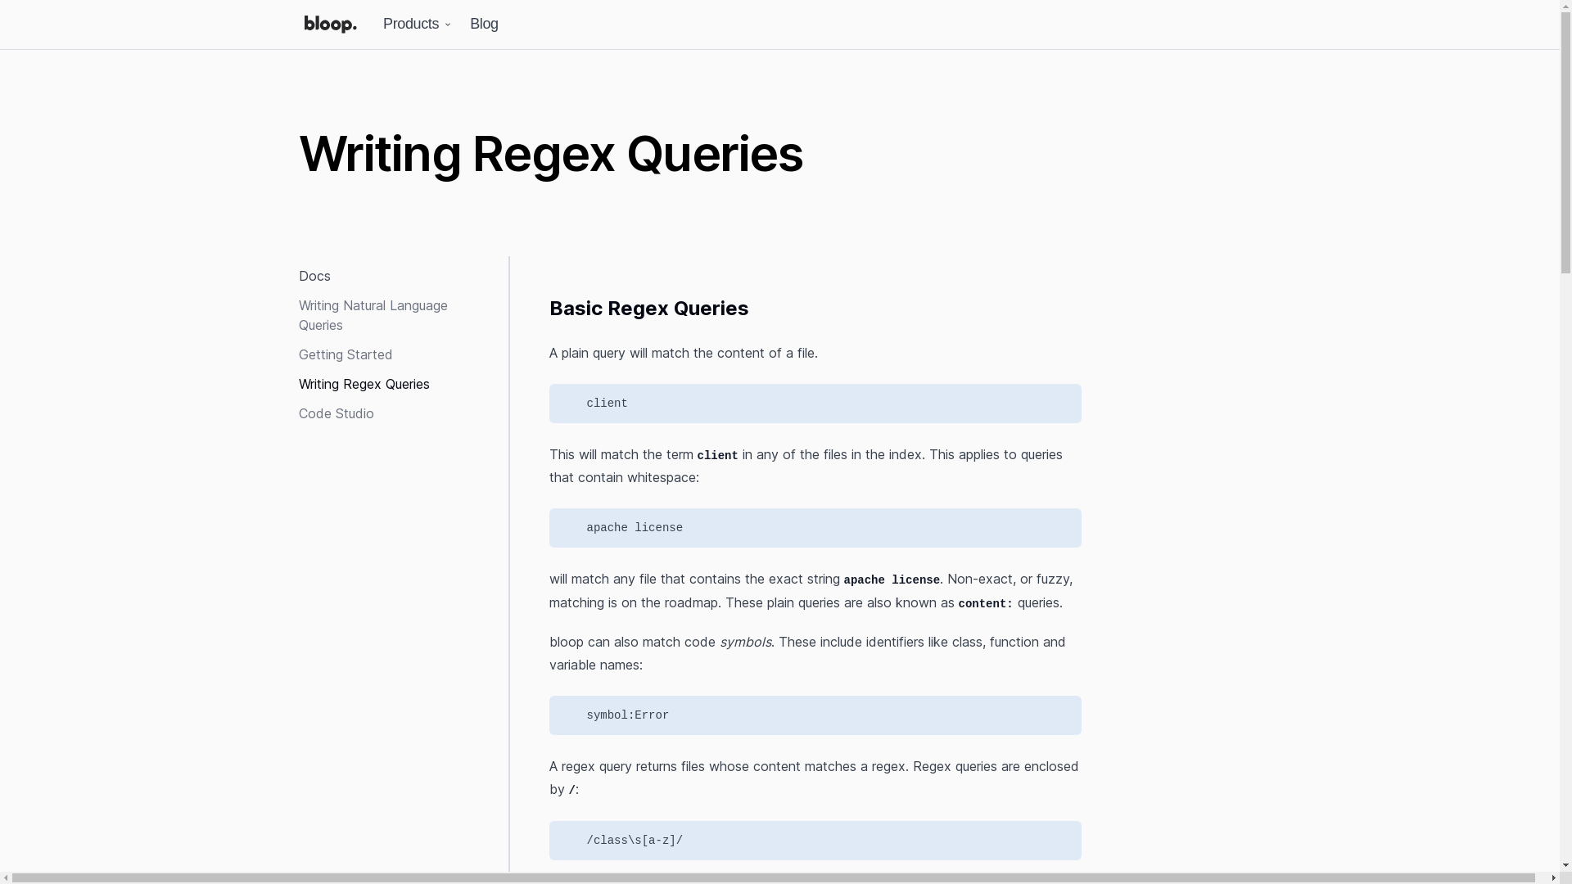 This screenshot has width=1572, height=884. Describe the element at coordinates (345, 354) in the screenshot. I see `Getting Started` at that location.